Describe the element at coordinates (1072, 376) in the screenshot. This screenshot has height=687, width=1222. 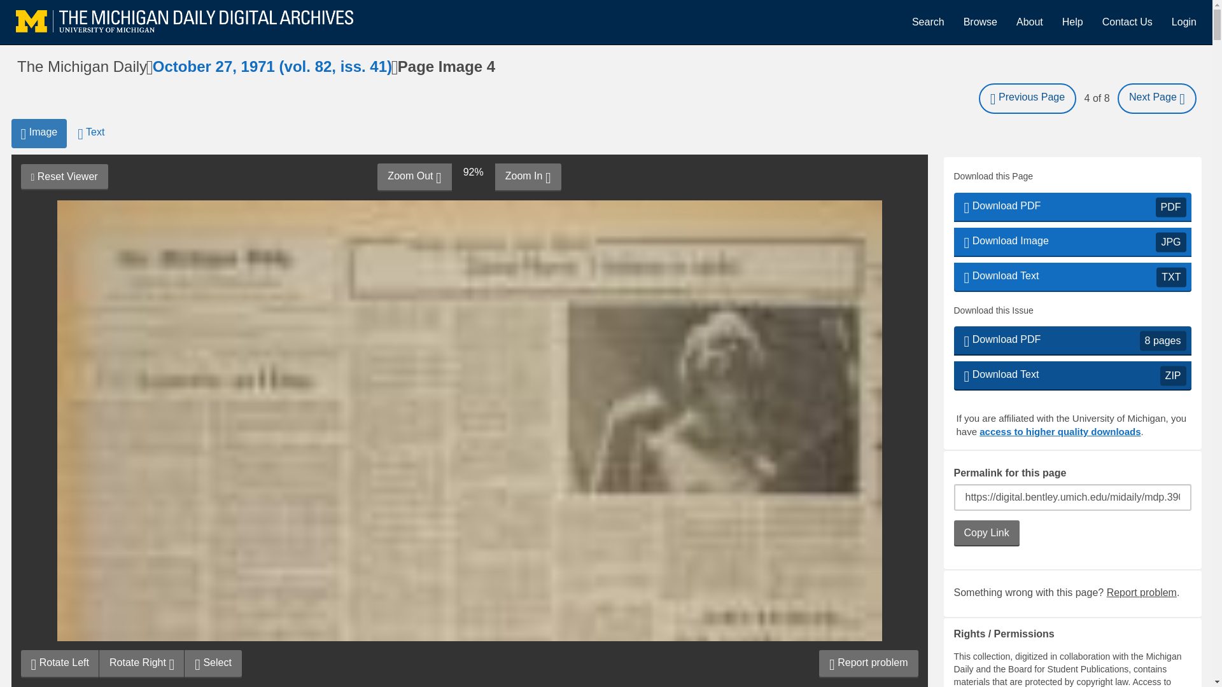
I see `Zoom in` at that location.